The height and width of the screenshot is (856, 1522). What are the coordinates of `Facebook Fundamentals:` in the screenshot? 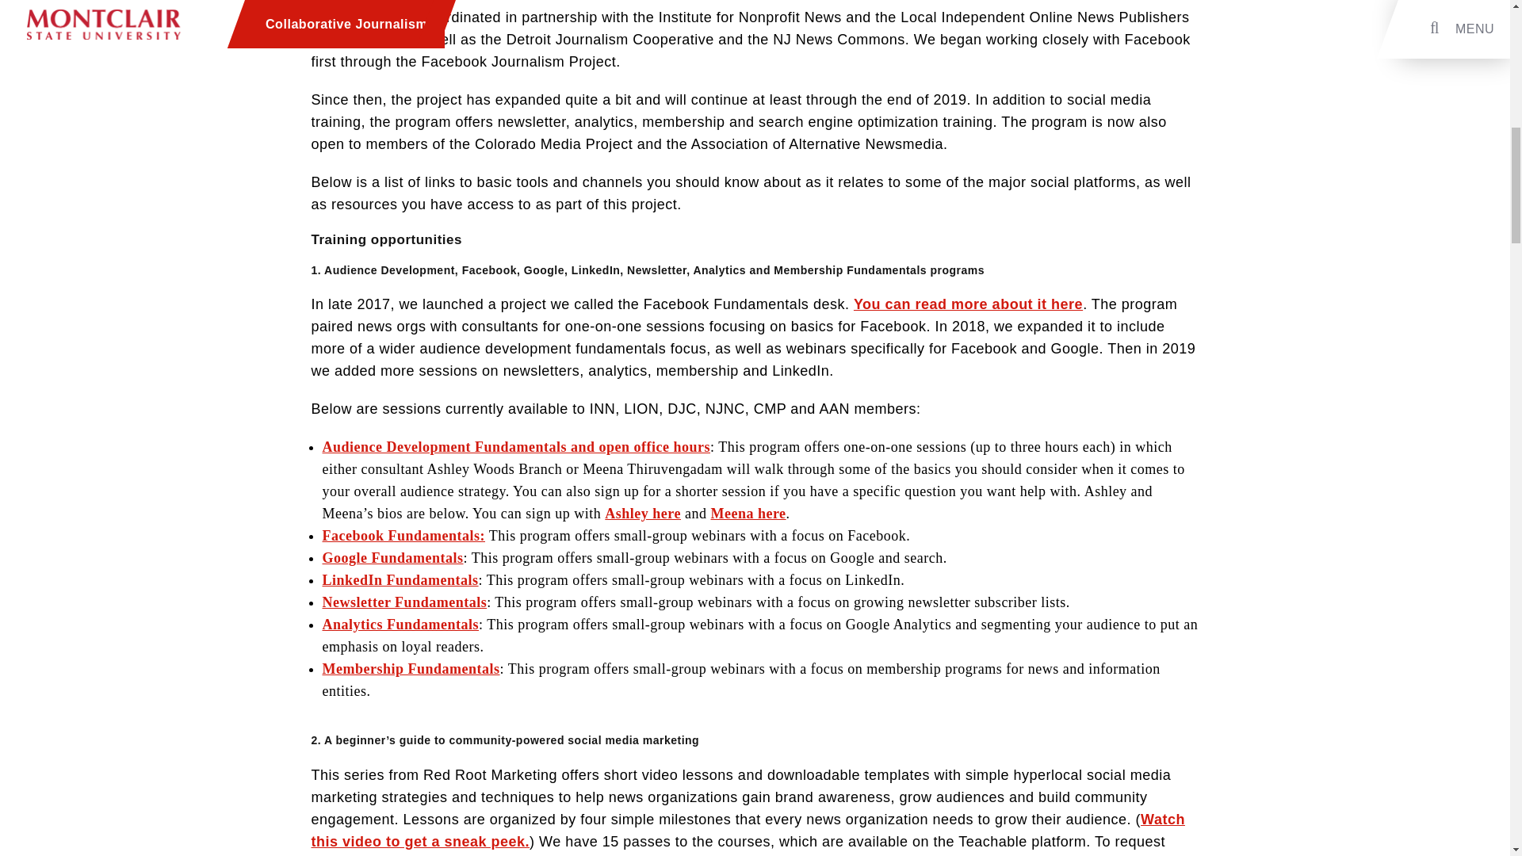 It's located at (403, 536).